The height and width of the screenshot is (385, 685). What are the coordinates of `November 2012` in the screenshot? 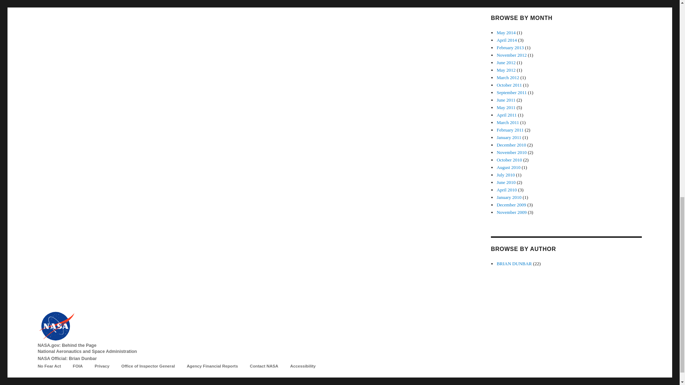 It's located at (512, 55).